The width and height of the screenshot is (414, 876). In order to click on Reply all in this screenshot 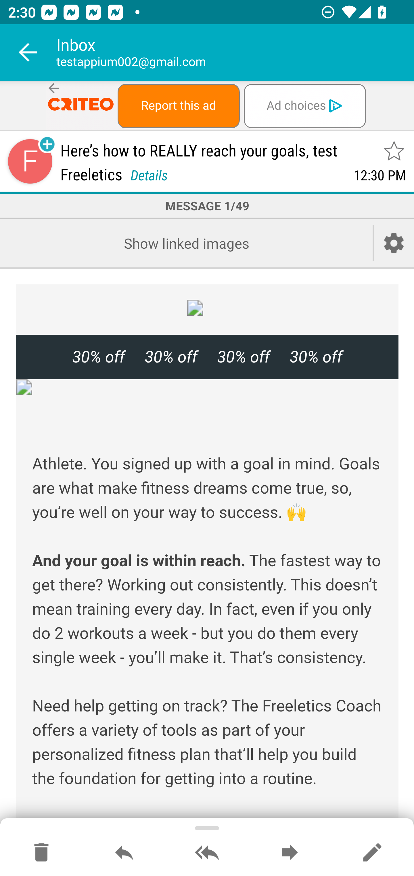, I will do `click(207, 853)`.